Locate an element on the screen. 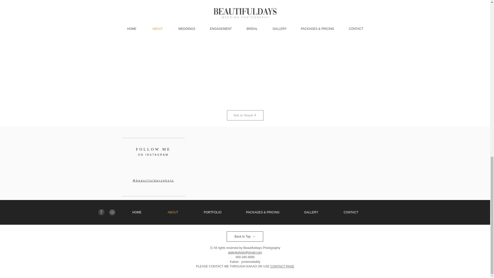 This screenshot has height=278, width=494. Get in Touch is located at coordinates (245, 115).